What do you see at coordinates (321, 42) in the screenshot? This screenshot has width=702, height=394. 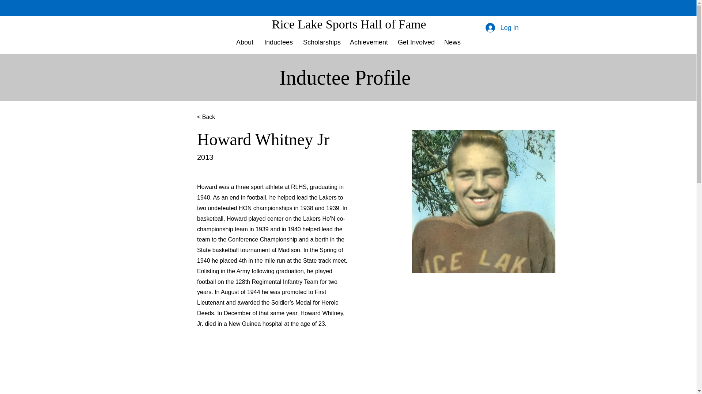 I see `Scholarships` at bounding box center [321, 42].